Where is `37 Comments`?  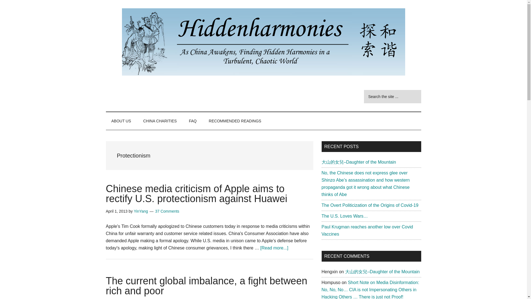 37 Comments is located at coordinates (167, 211).